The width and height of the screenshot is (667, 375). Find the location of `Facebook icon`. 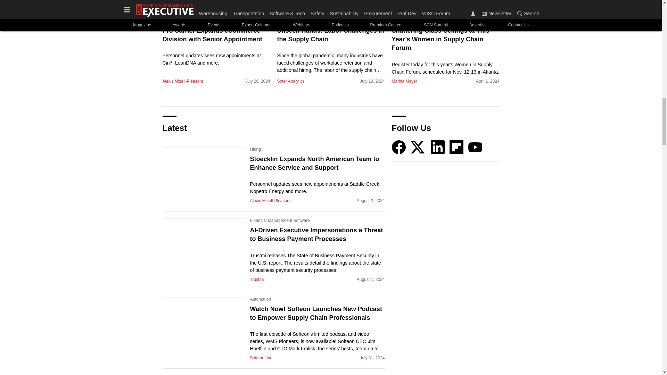

Facebook icon is located at coordinates (399, 147).